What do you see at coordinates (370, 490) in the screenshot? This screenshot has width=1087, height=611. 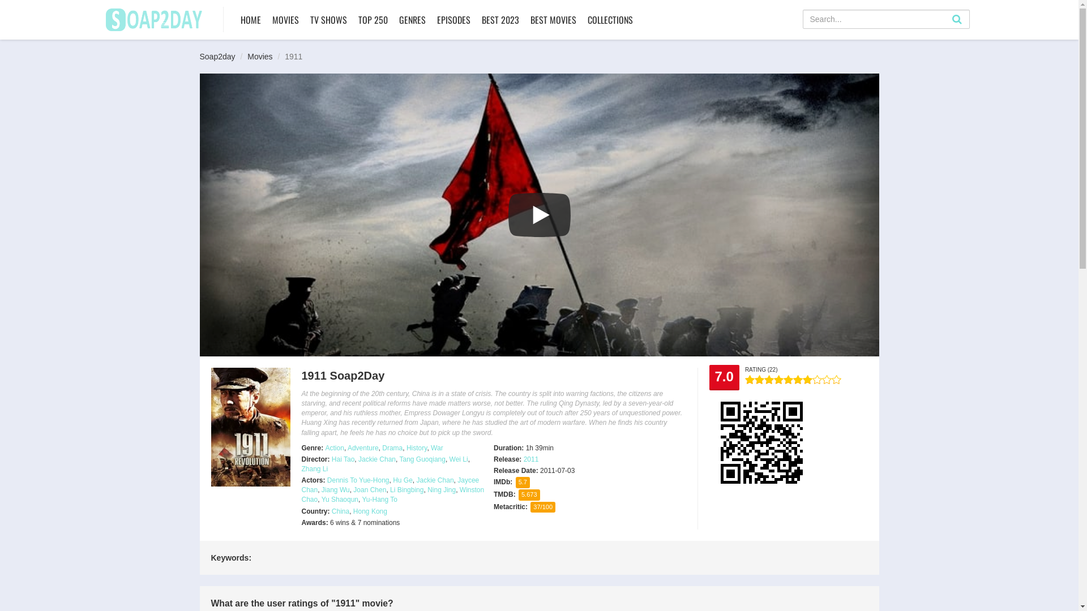 I see `Joan Chen` at bounding box center [370, 490].